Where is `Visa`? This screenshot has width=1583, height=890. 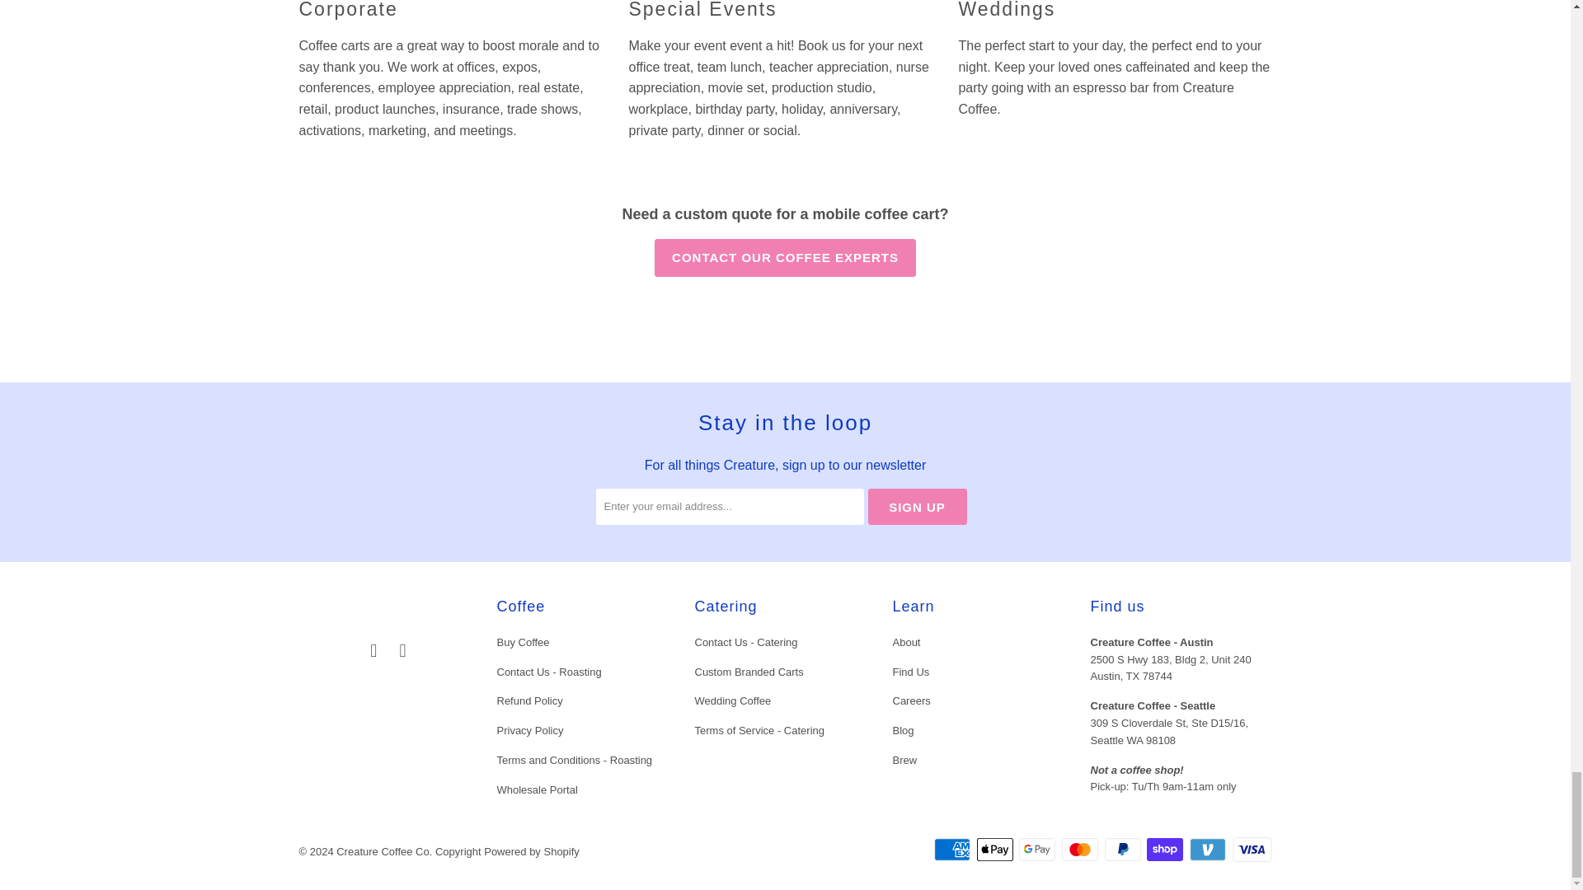
Visa is located at coordinates (1251, 850).